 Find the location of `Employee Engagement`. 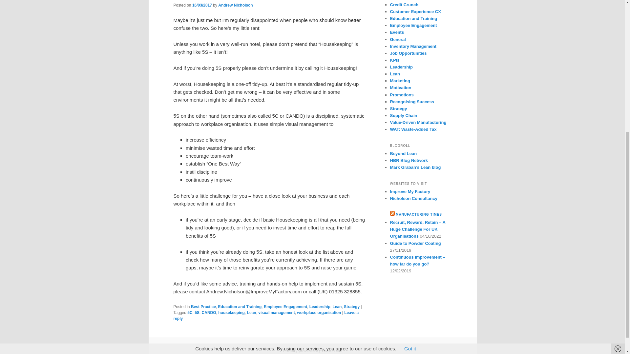

Employee Engagement is located at coordinates (285, 306).